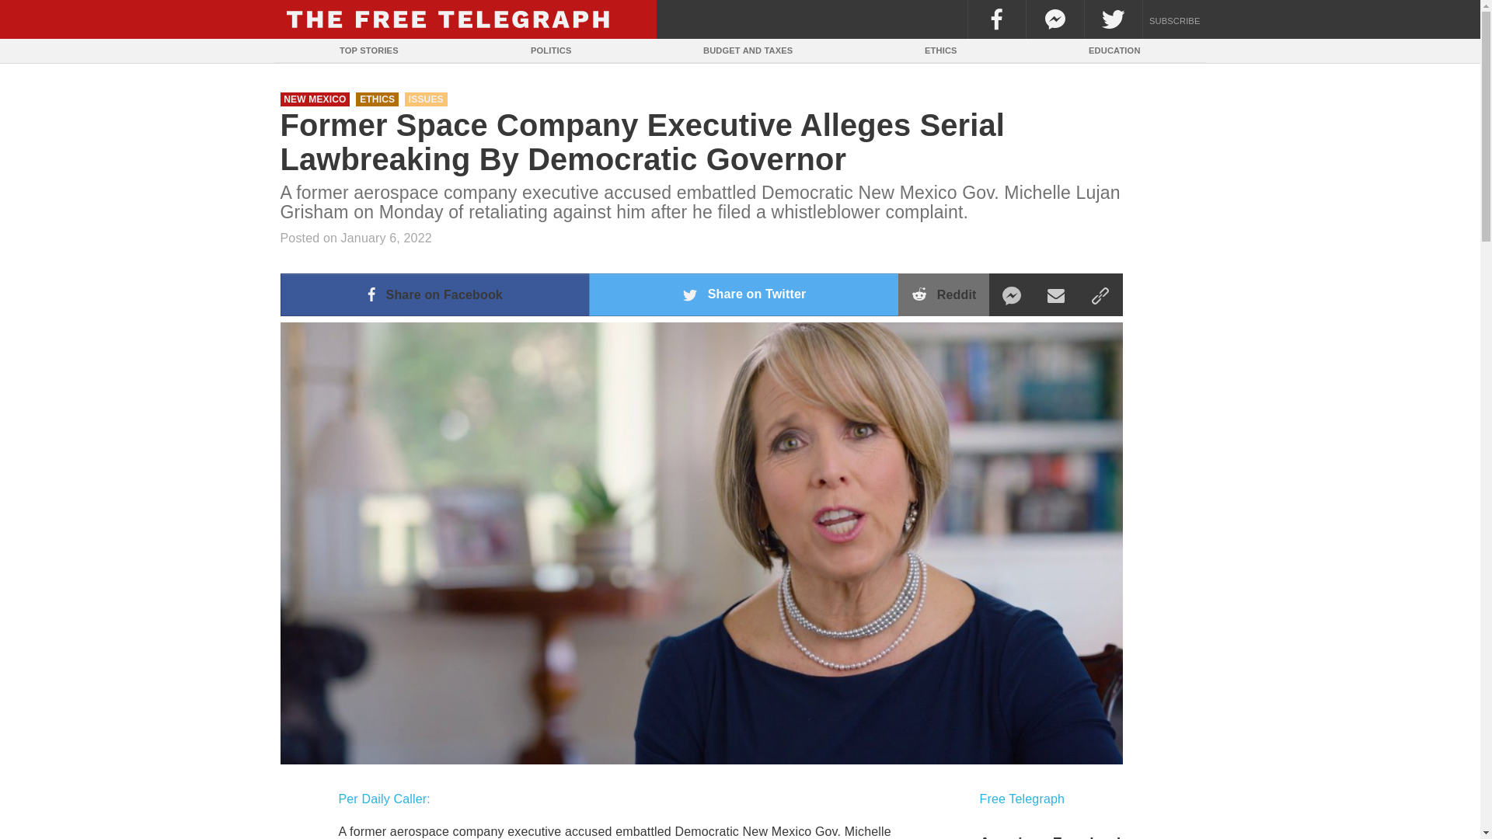 The width and height of the screenshot is (1492, 839). Describe the element at coordinates (748, 50) in the screenshot. I see `BUDGET AND TAXES` at that location.